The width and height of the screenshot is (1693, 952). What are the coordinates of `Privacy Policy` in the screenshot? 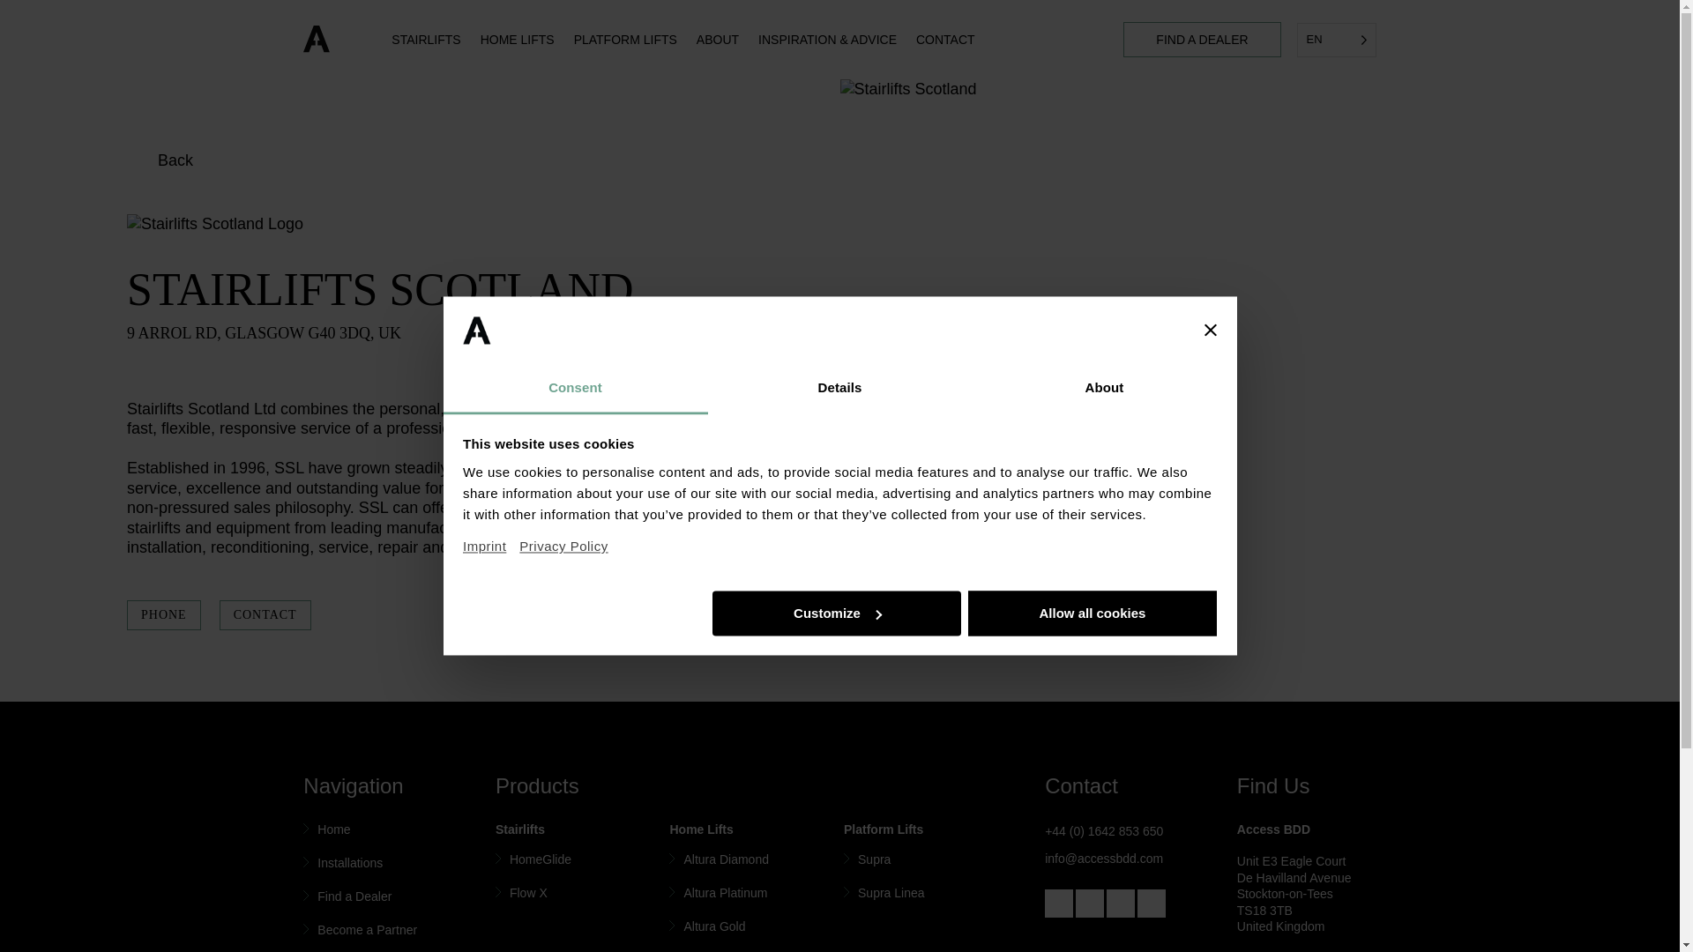 It's located at (563, 547).